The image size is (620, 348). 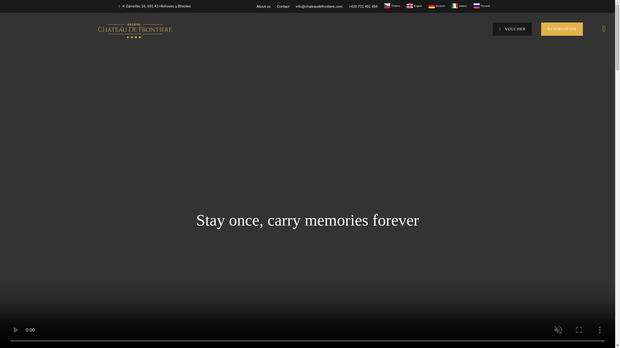 I want to click on RESERVATION, so click(x=562, y=29).